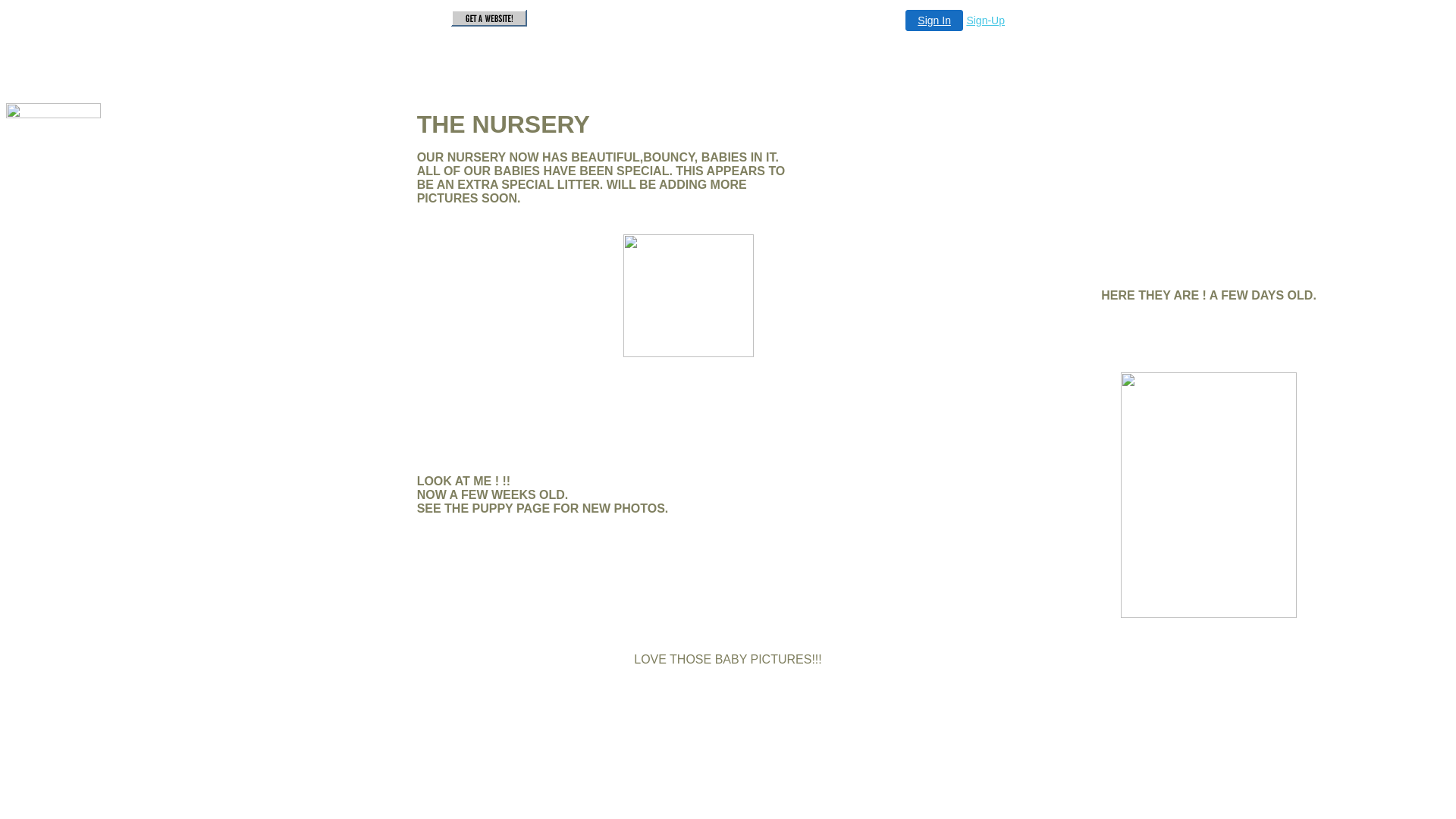 This screenshot has width=1456, height=819. Describe the element at coordinates (46, 202) in the screenshot. I see `Cubbies Page` at that location.